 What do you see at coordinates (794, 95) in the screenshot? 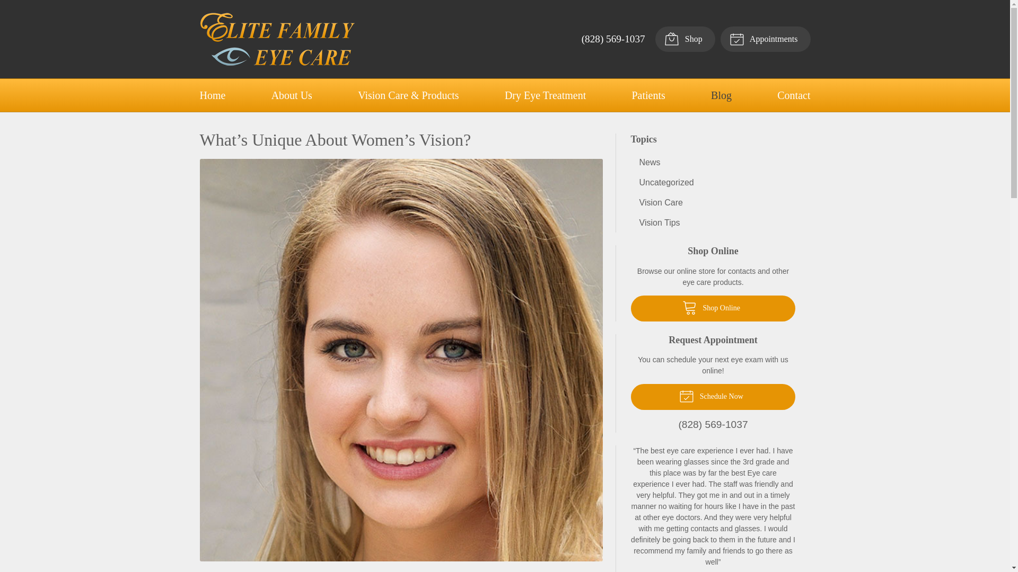
I see `Contact` at bounding box center [794, 95].